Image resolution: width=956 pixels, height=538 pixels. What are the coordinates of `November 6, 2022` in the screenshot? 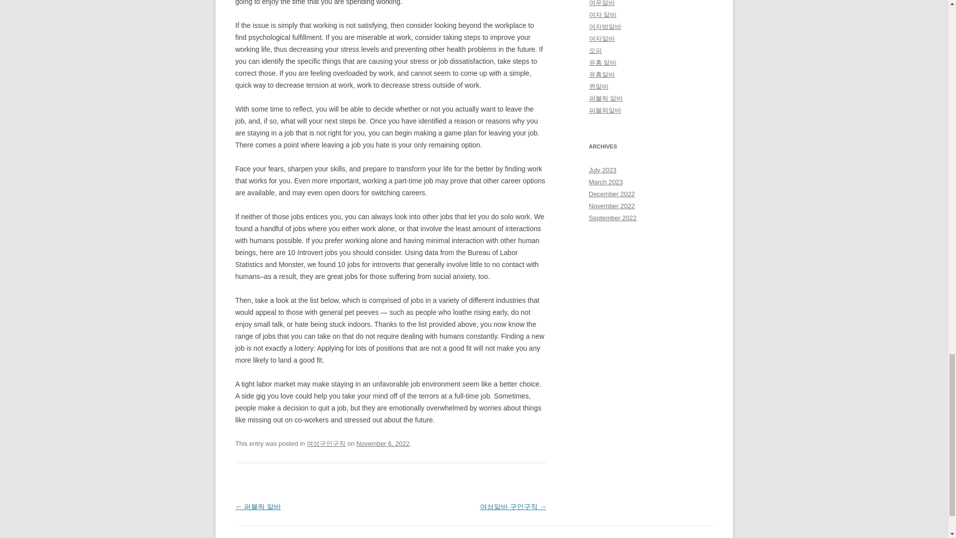 It's located at (383, 443).